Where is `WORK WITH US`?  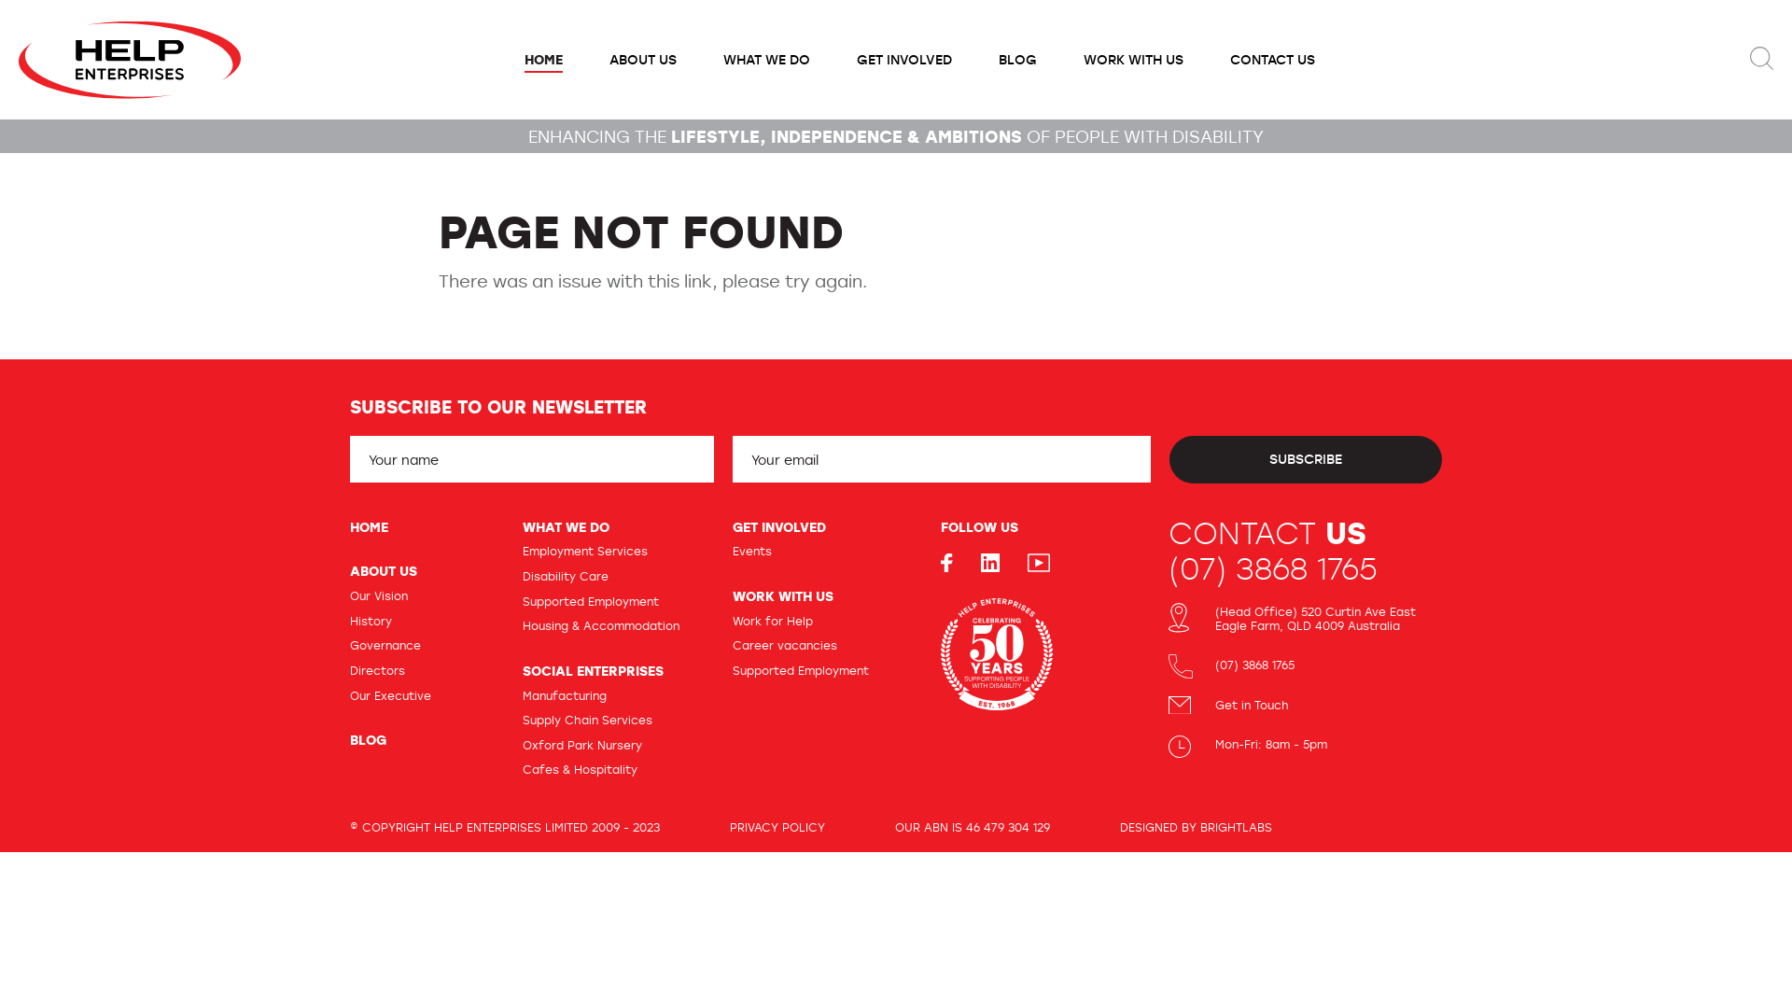 WORK WITH US is located at coordinates (1133, 60).